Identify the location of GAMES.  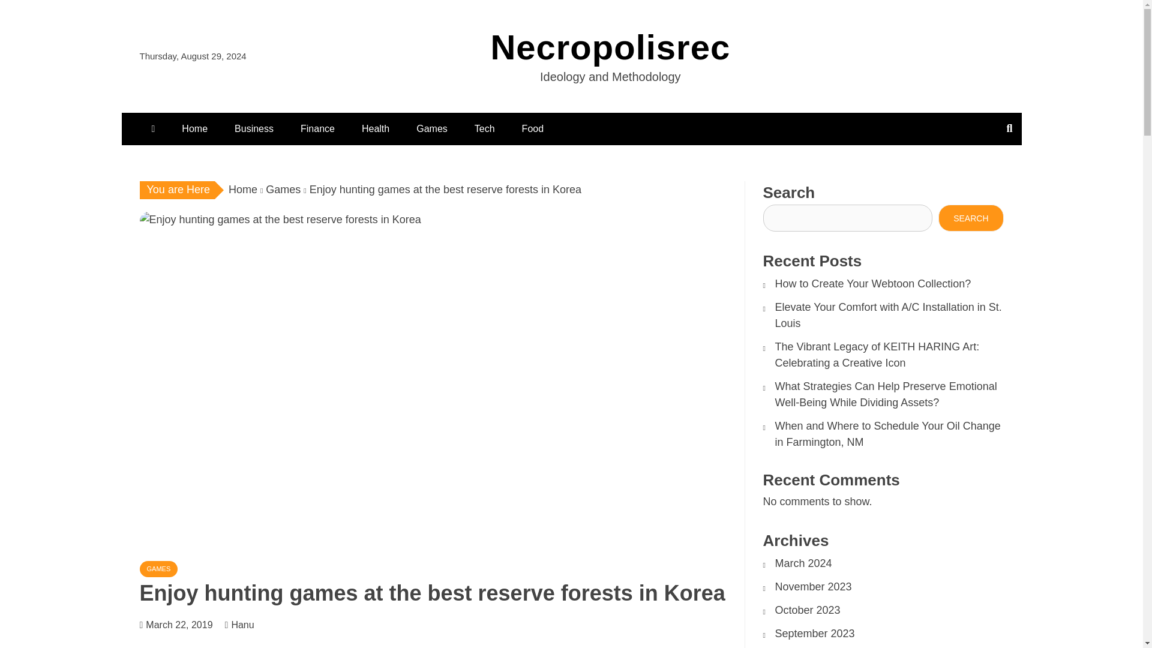
(158, 569).